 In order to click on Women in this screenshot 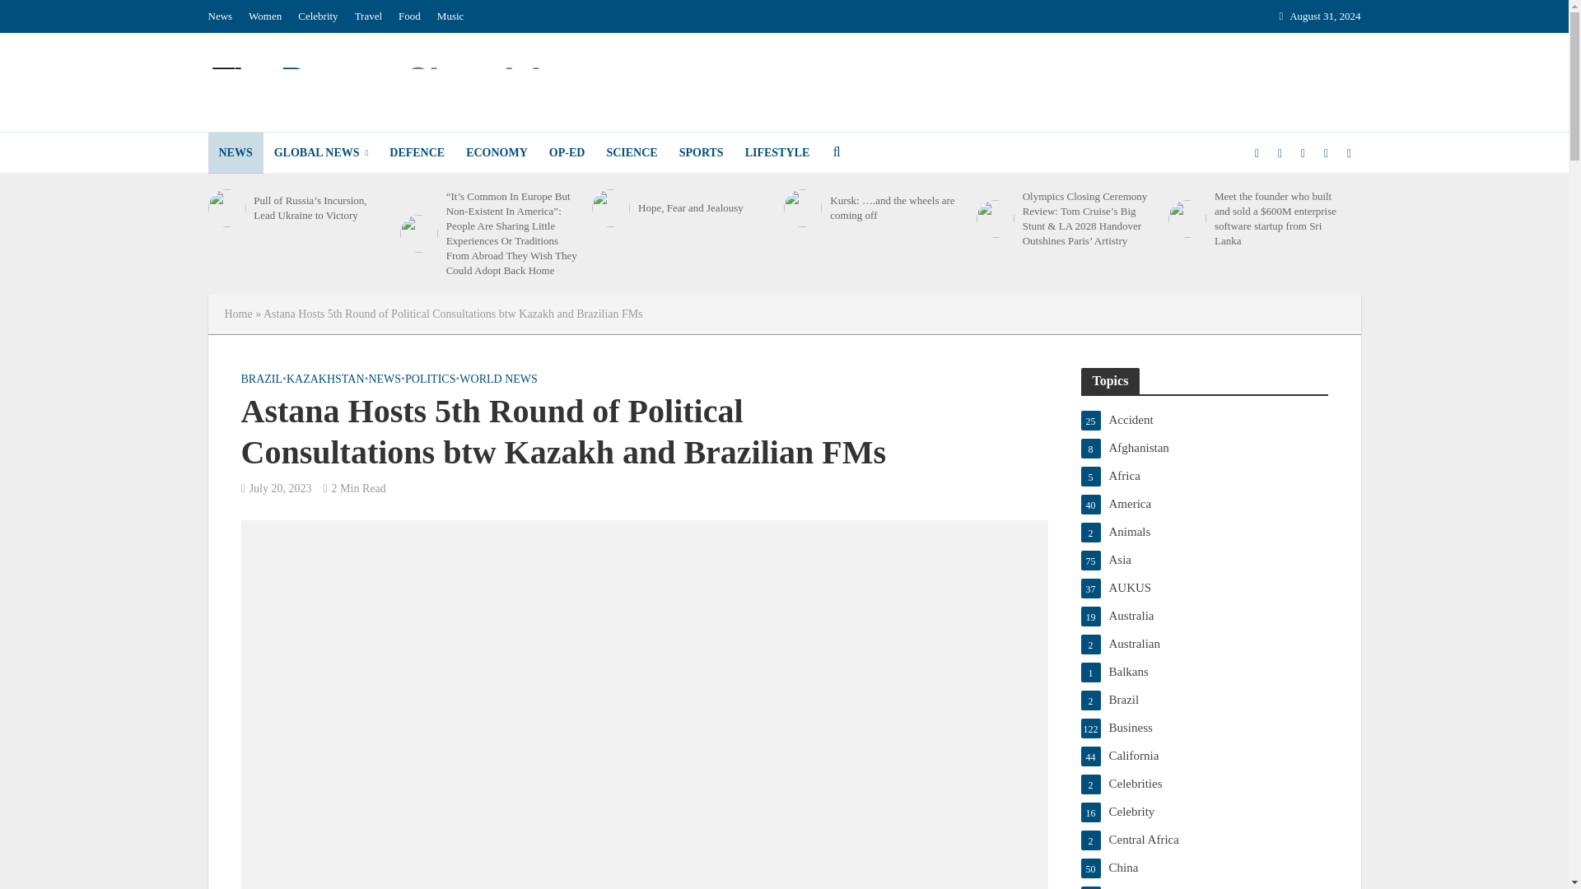, I will do `click(264, 16)`.